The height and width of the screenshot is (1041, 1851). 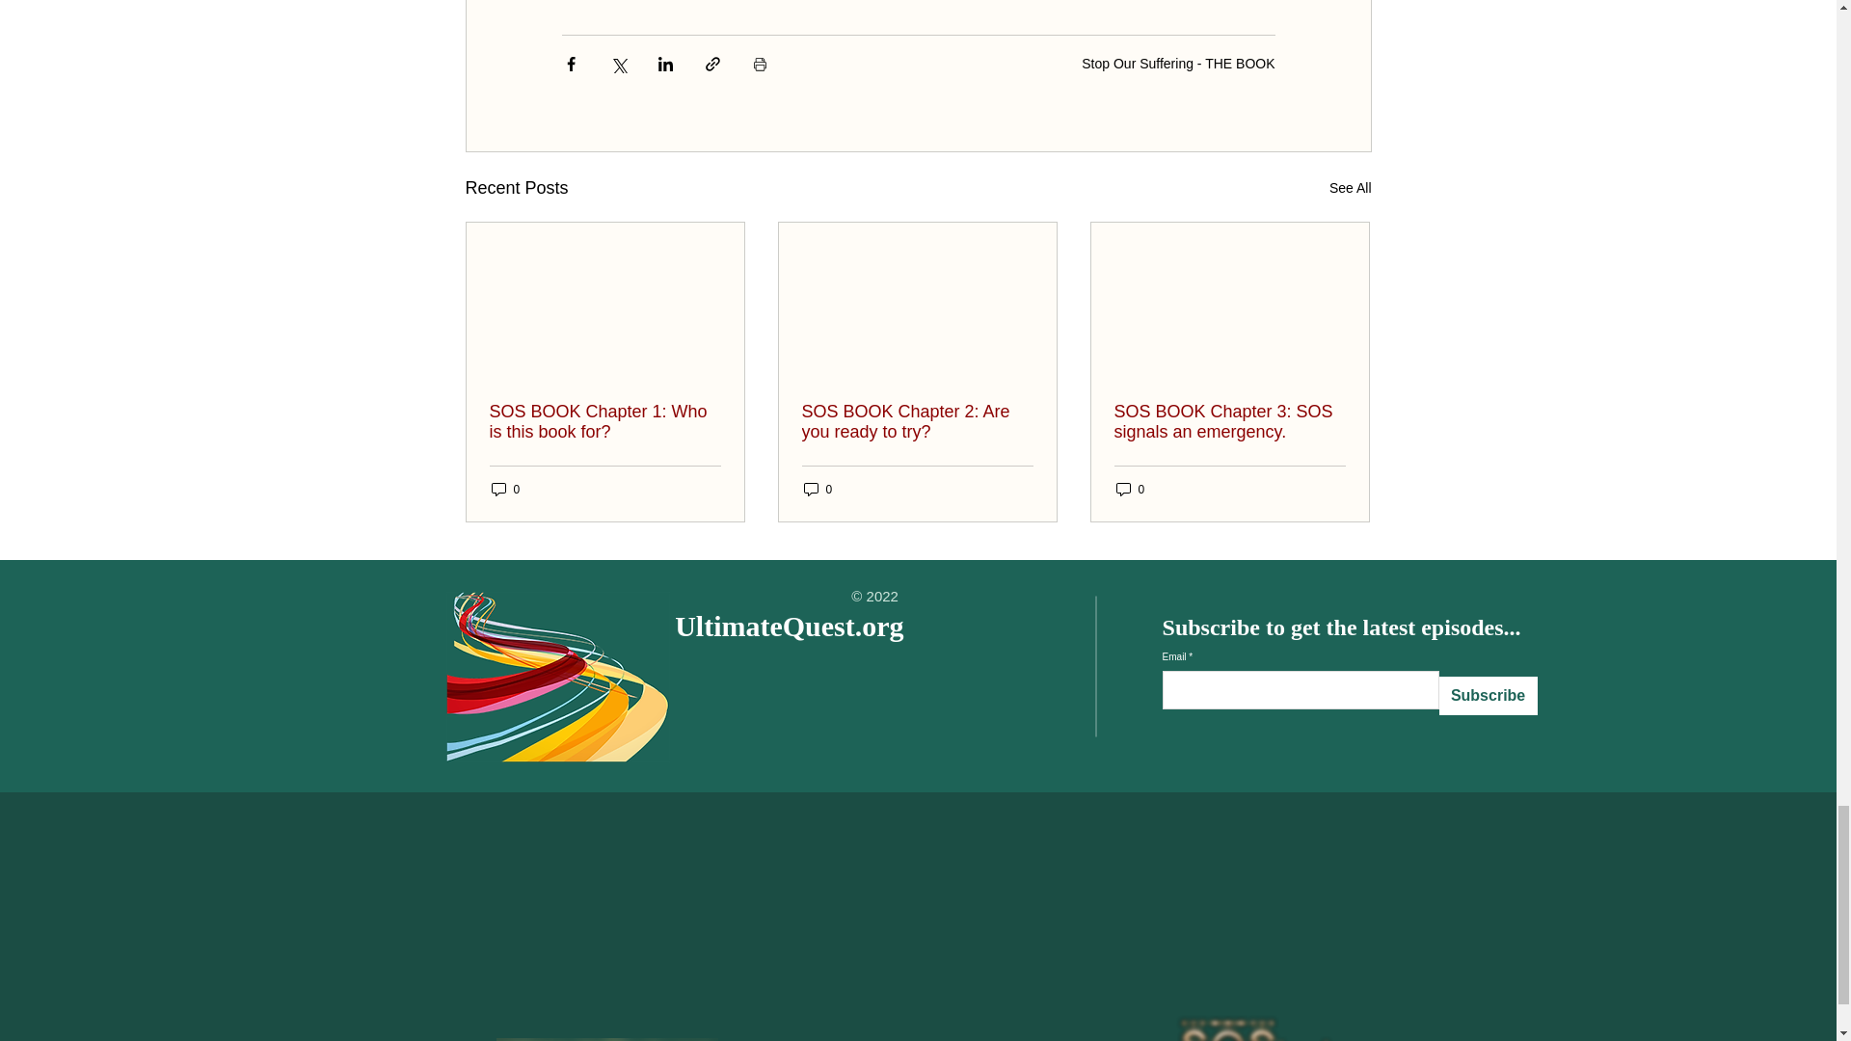 What do you see at coordinates (818, 489) in the screenshot?
I see `0` at bounding box center [818, 489].